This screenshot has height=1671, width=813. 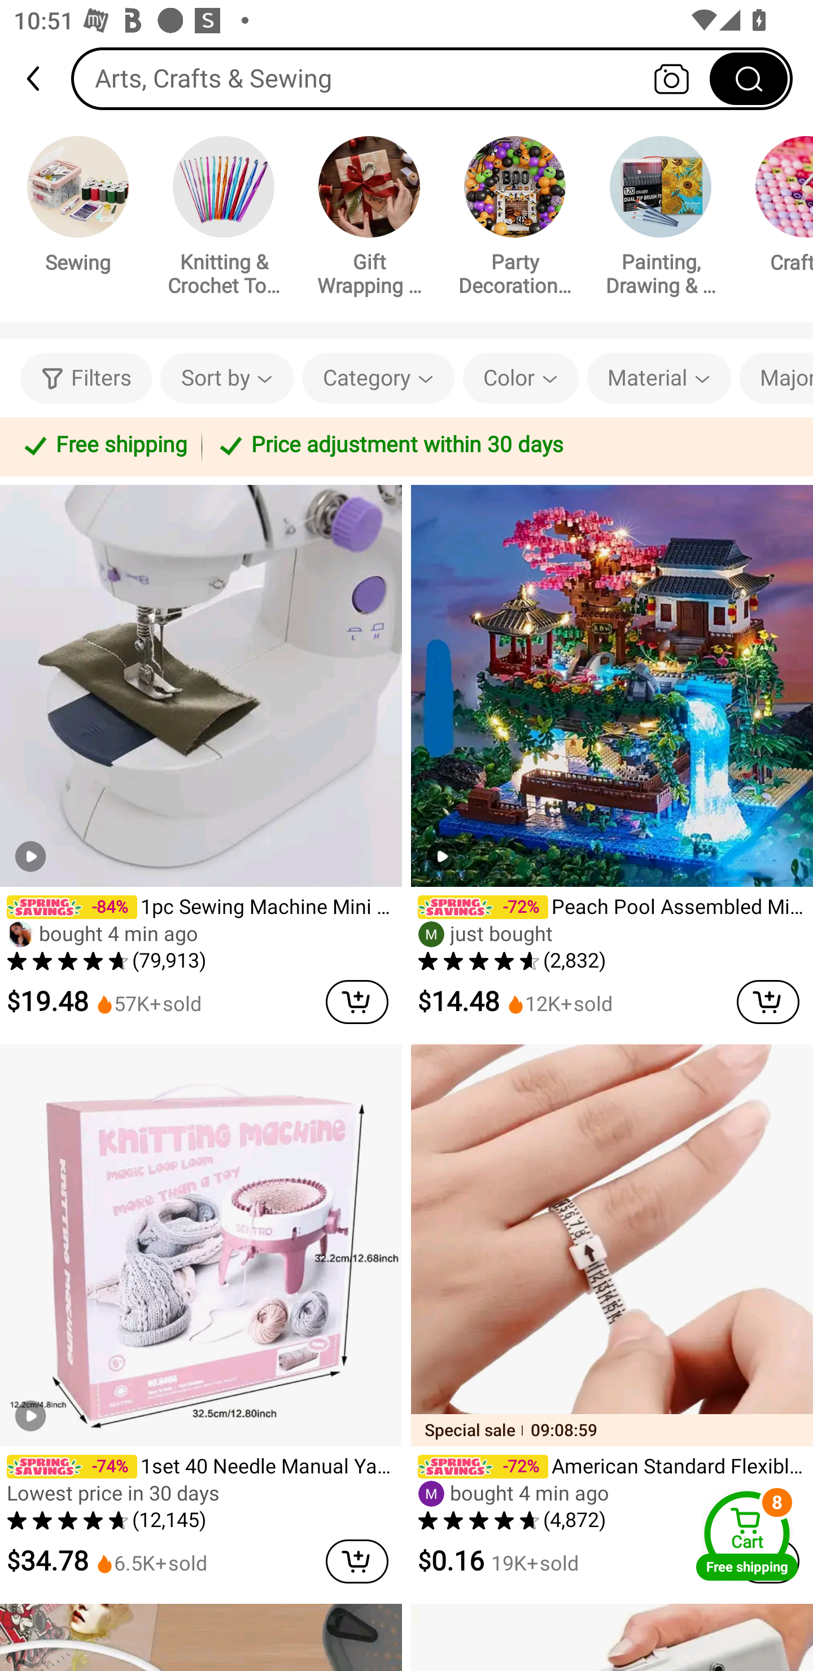 I want to click on Party Decorations & Supplies, so click(x=515, y=219).